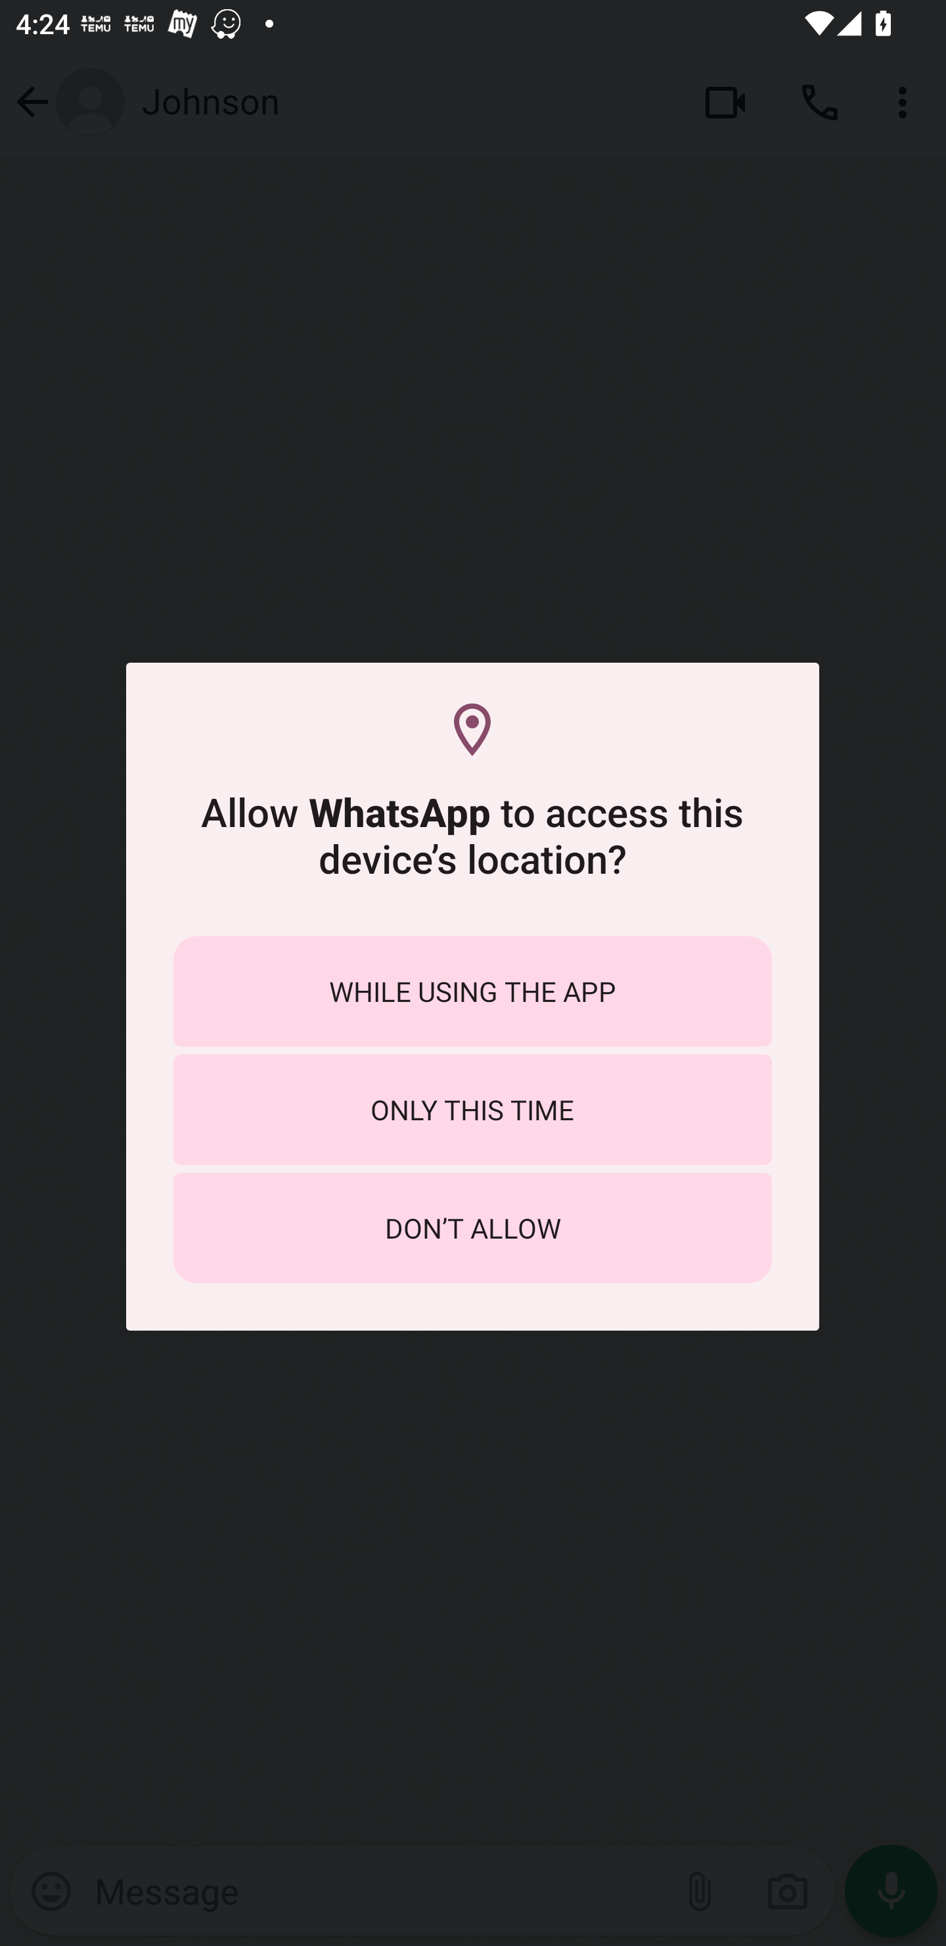 The height and width of the screenshot is (1946, 946). I want to click on WHILE USING THE APP, so click(472, 991).